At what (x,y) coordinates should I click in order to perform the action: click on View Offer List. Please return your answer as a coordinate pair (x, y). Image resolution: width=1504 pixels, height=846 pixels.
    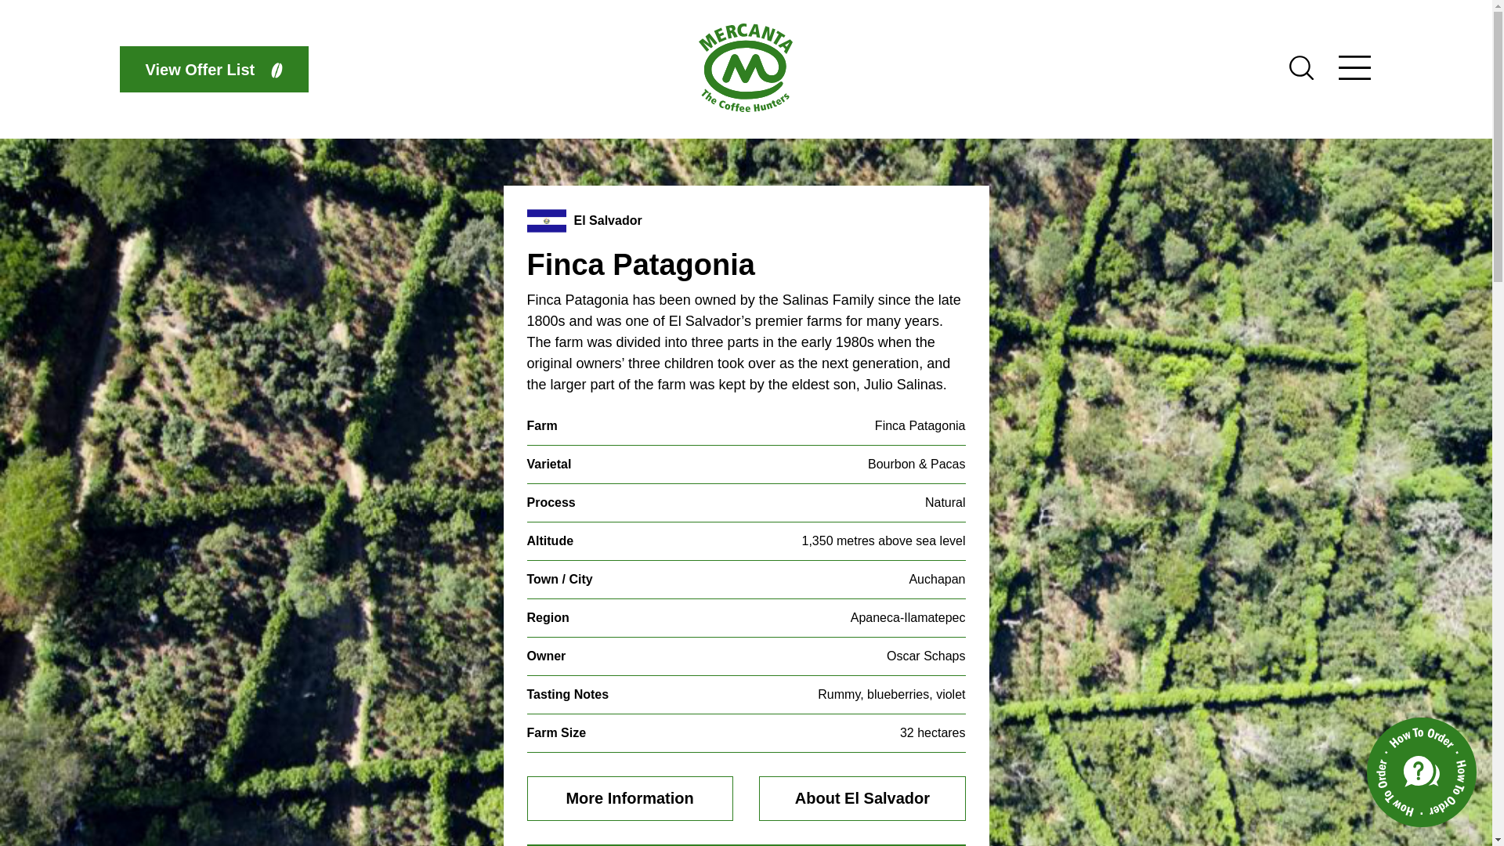
    Looking at the image, I should click on (213, 69).